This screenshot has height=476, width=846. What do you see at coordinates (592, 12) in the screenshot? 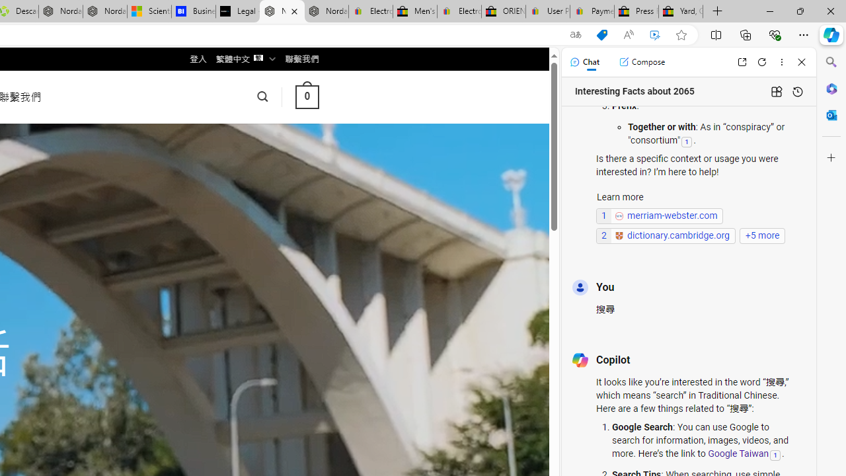
I see `Payments Terms of Use | eBay.com` at bounding box center [592, 12].